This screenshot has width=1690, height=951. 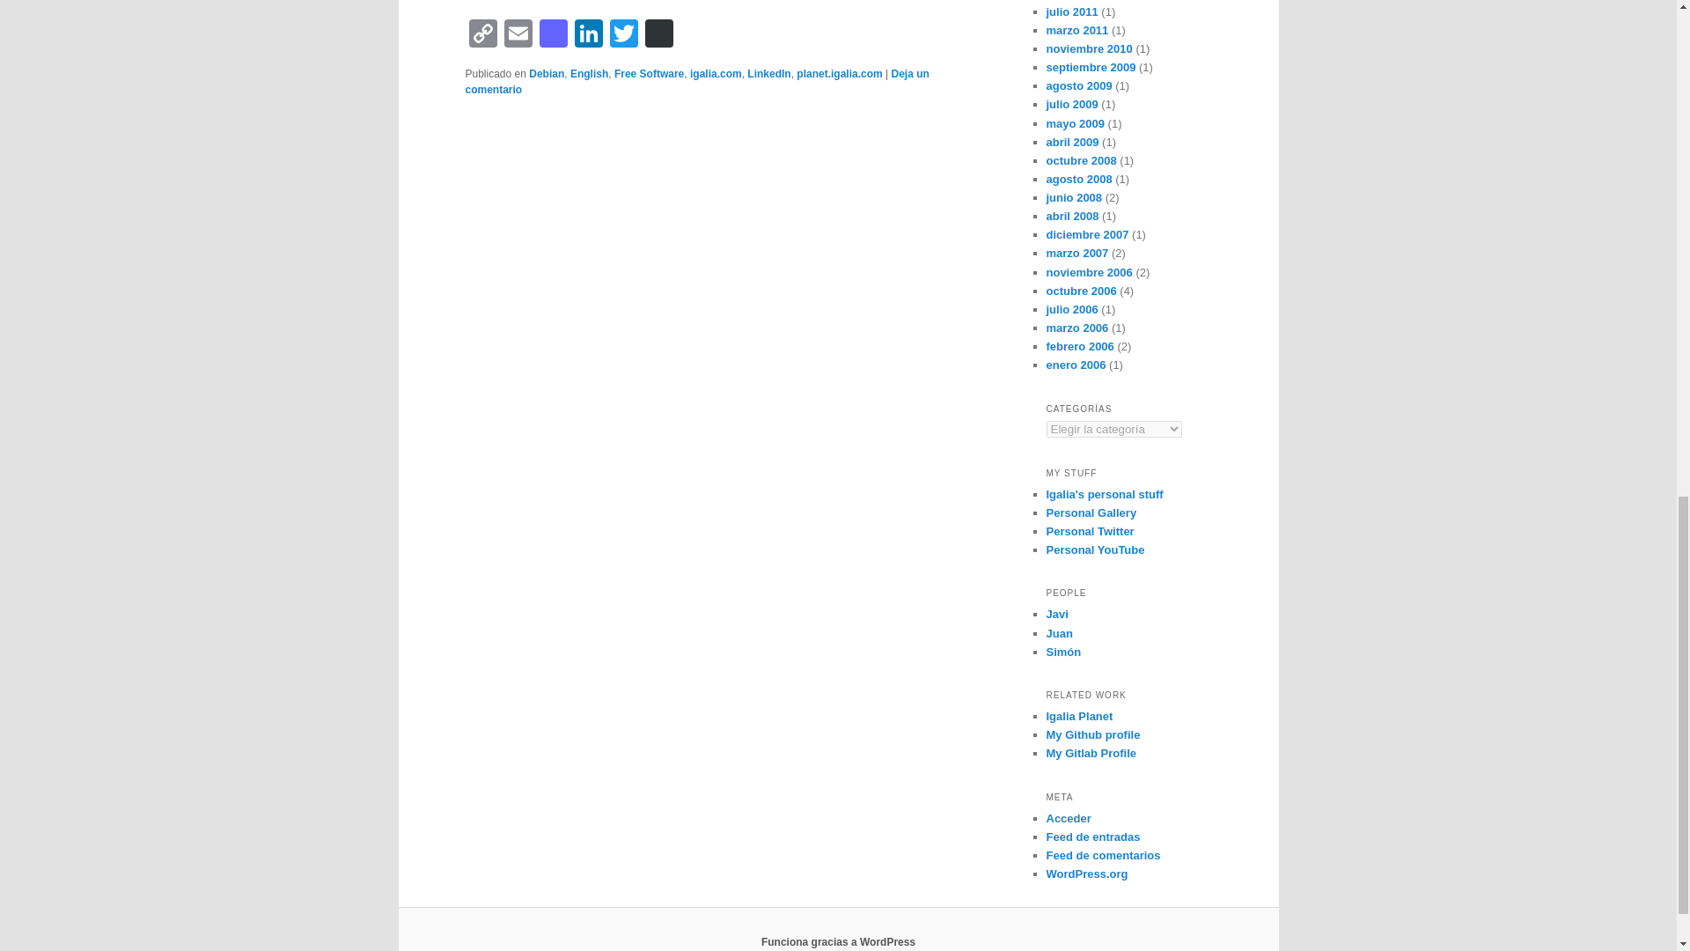 I want to click on Diaspora, so click(x=658, y=35).